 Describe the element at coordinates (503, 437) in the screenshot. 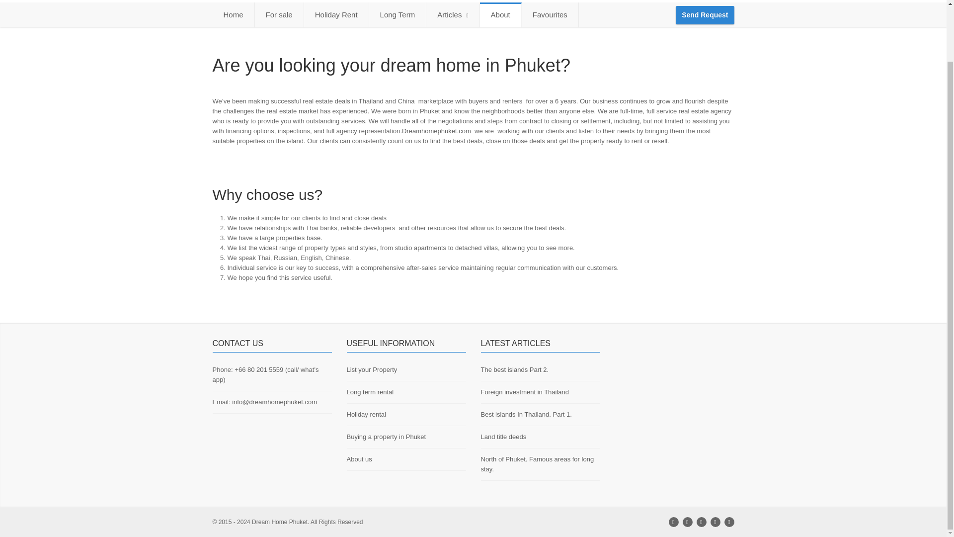

I see `Land title deeds` at that location.